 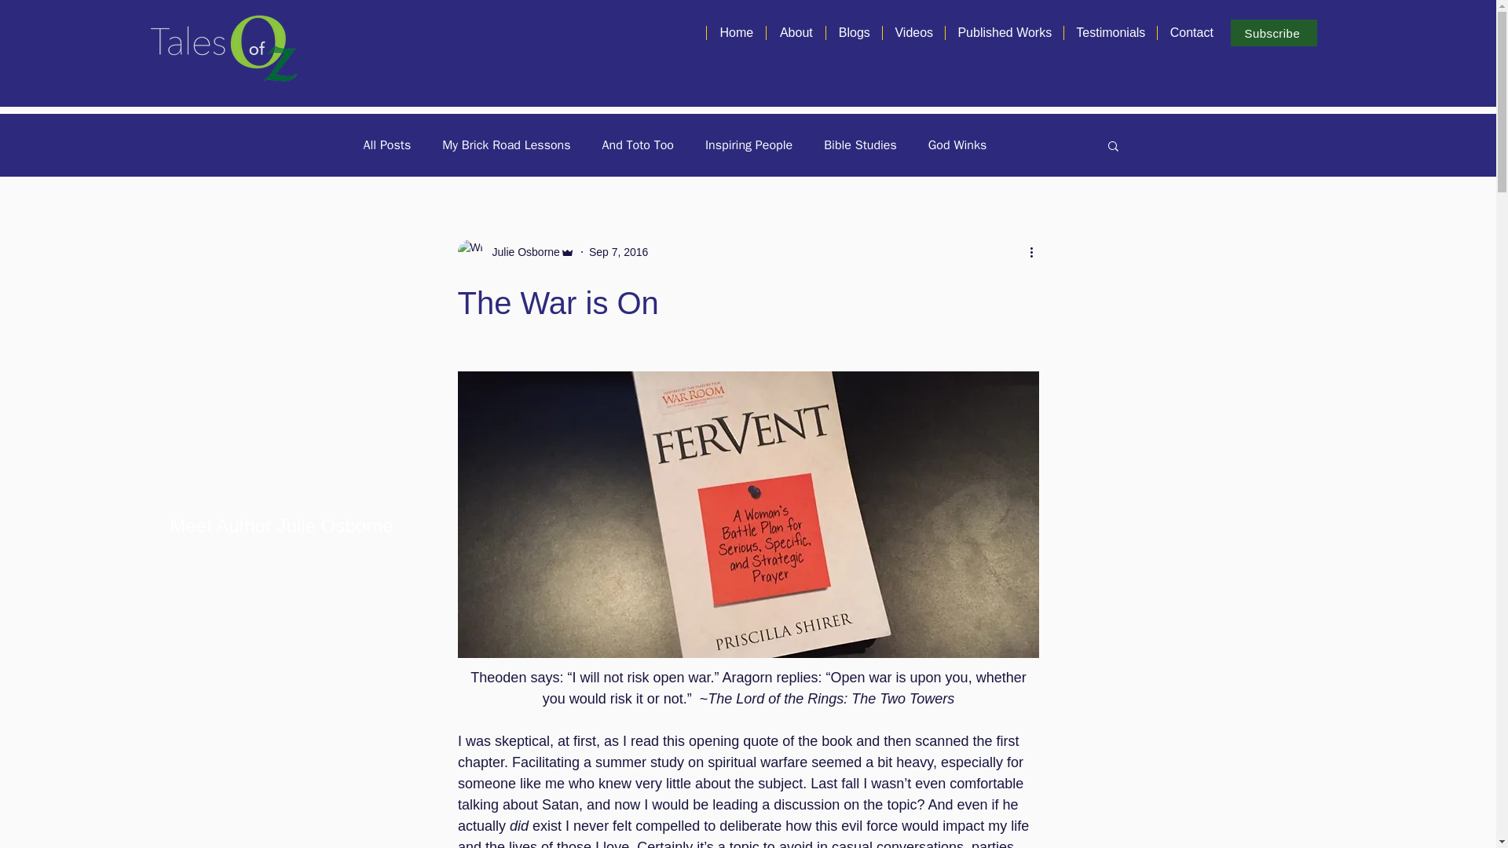 What do you see at coordinates (1191, 33) in the screenshot?
I see `Contact` at bounding box center [1191, 33].